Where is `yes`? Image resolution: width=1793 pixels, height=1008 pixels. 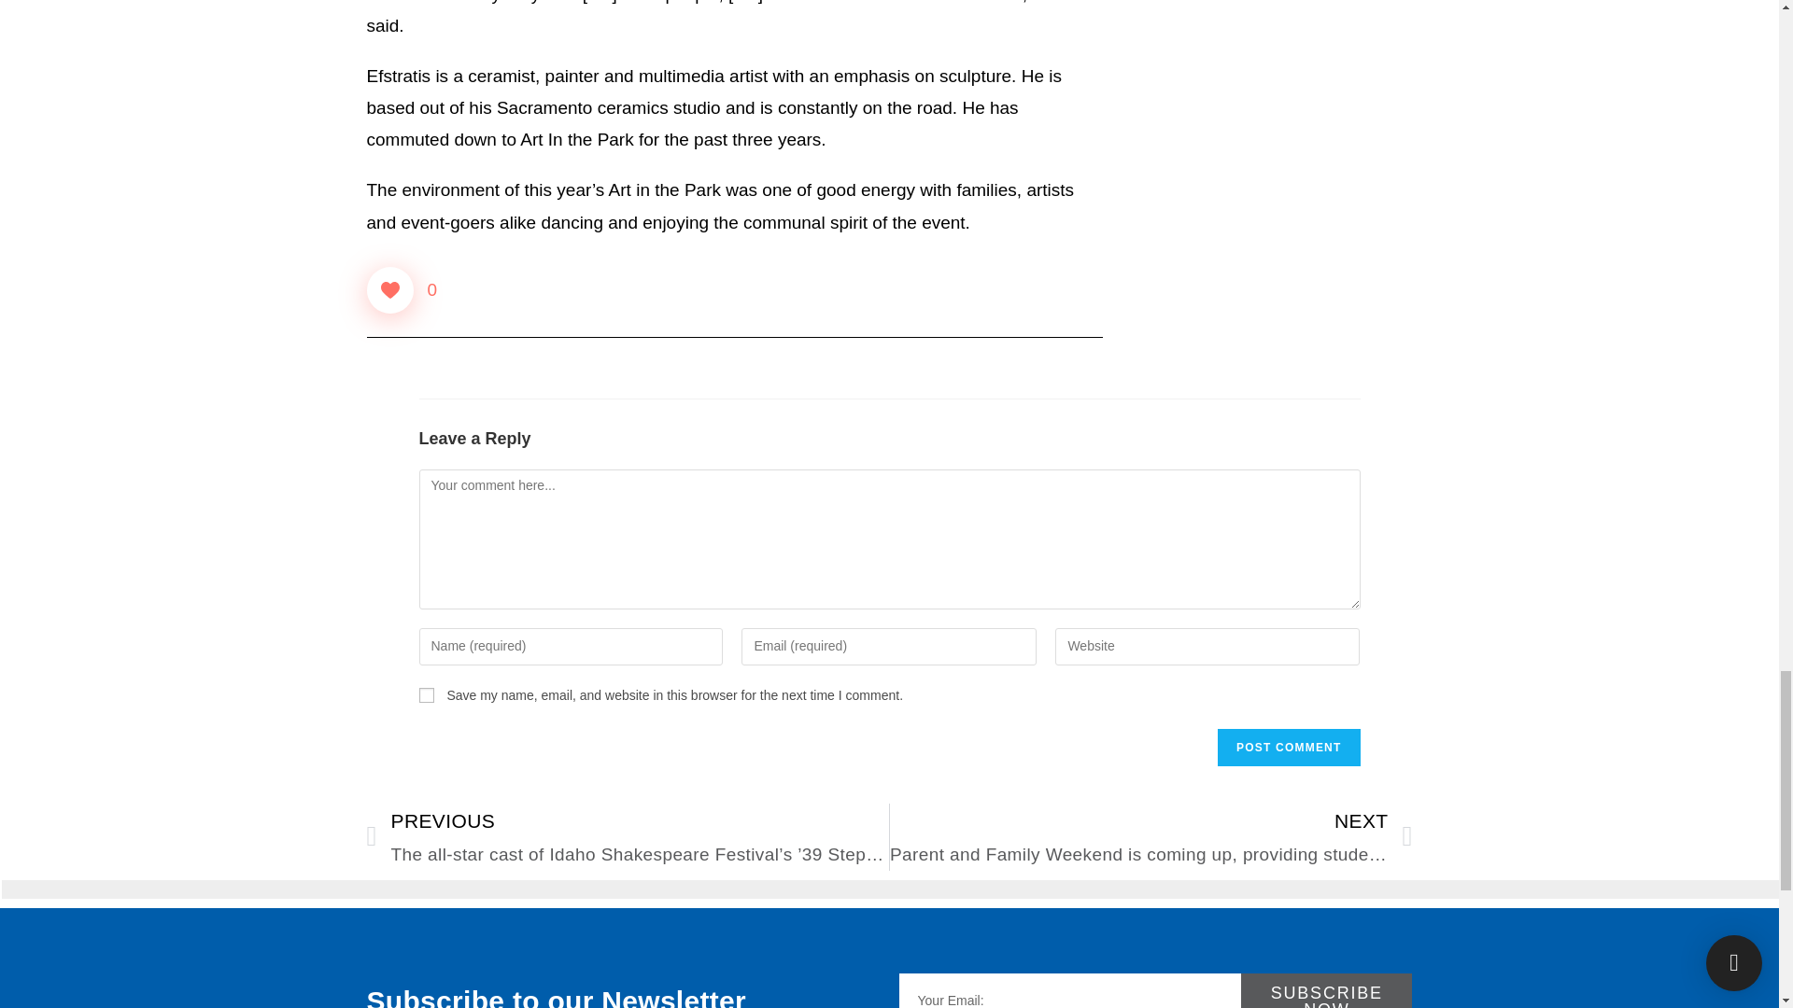
yes is located at coordinates (426, 694).